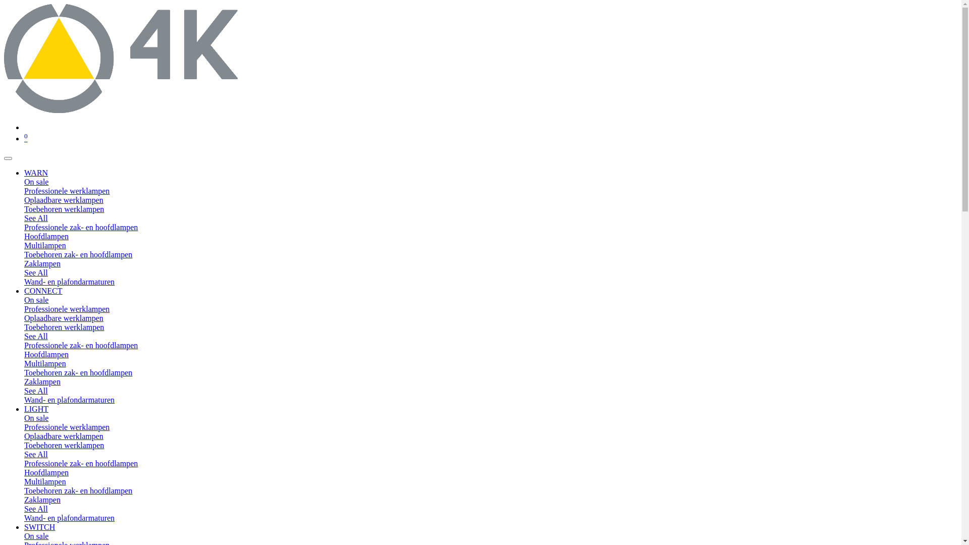 This screenshot has height=545, width=969. I want to click on Professionele werklampen, so click(491, 427).